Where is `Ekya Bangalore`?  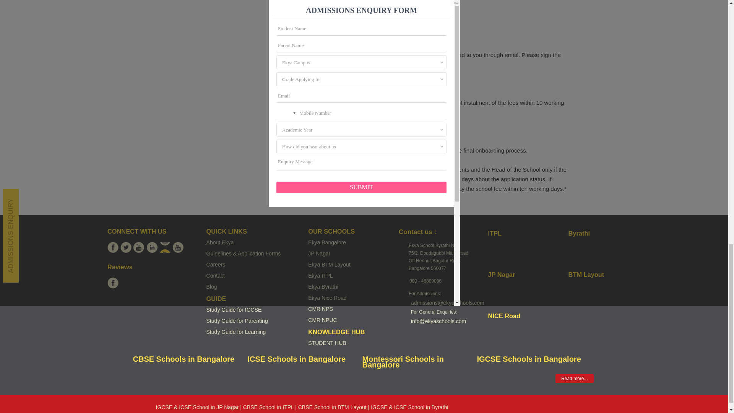 Ekya Bangalore is located at coordinates (327, 242).